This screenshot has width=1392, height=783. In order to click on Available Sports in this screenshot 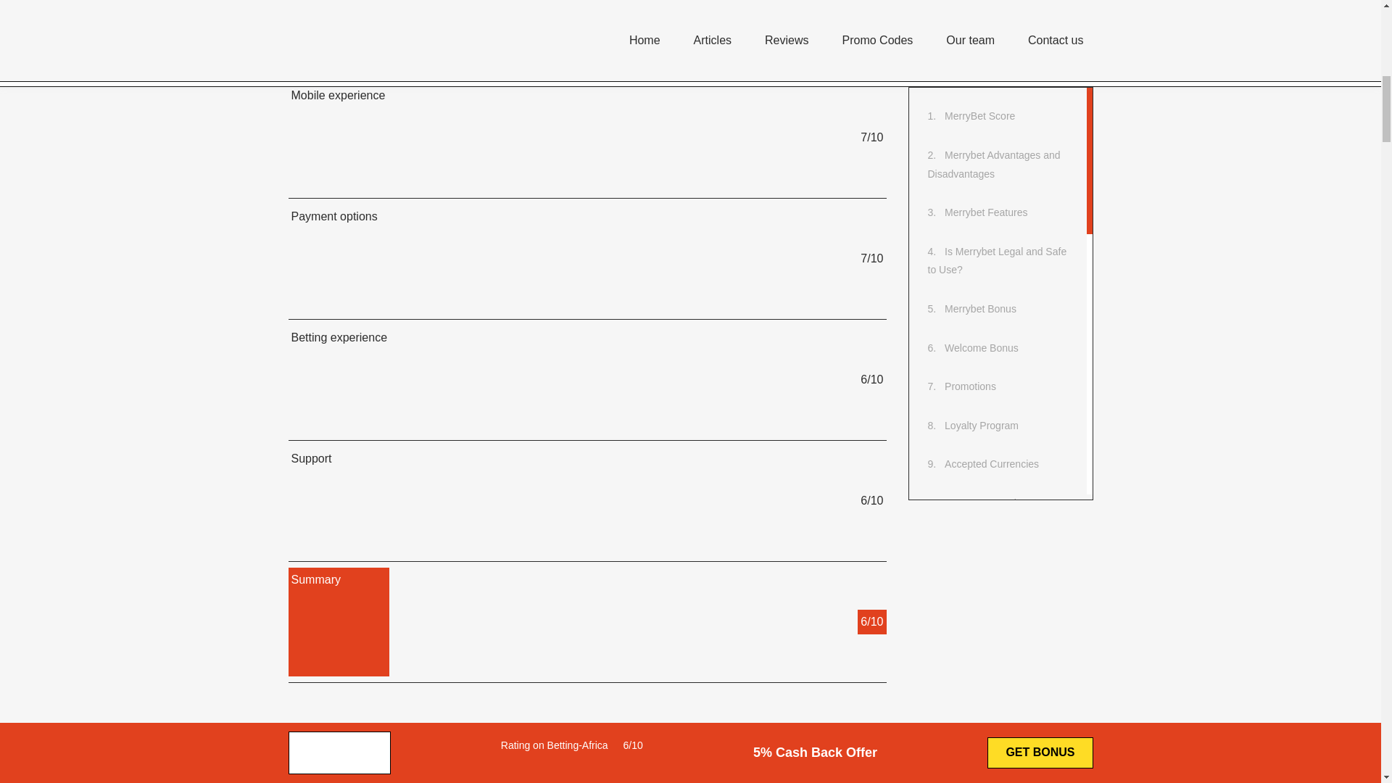, I will do `click(987, 519)`.